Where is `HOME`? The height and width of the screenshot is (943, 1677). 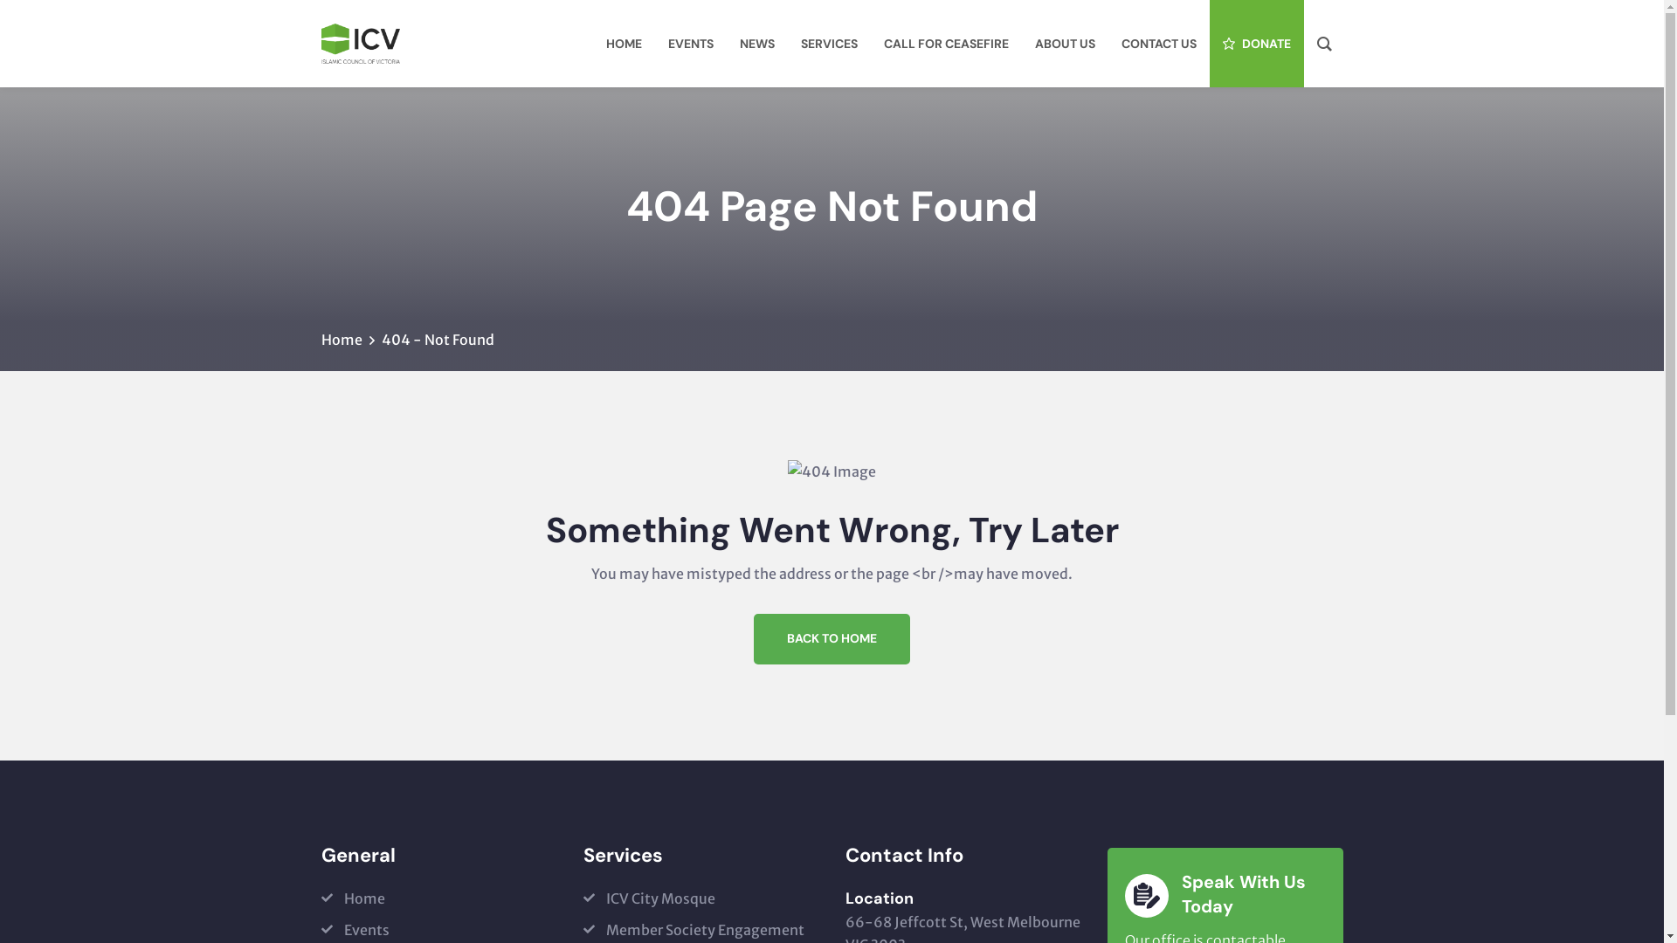
HOME is located at coordinates (624, 44).